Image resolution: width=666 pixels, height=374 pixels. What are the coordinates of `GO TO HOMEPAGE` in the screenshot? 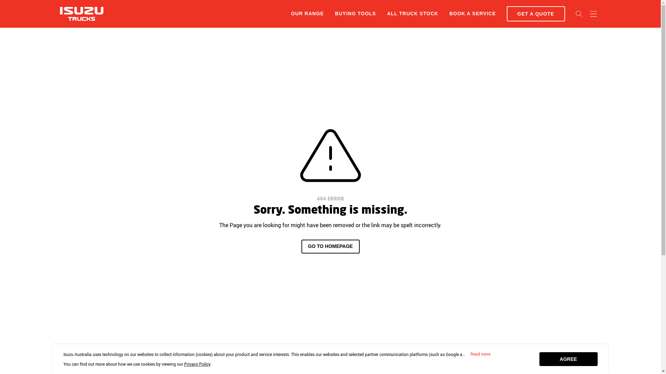 It's located at (330, 247).